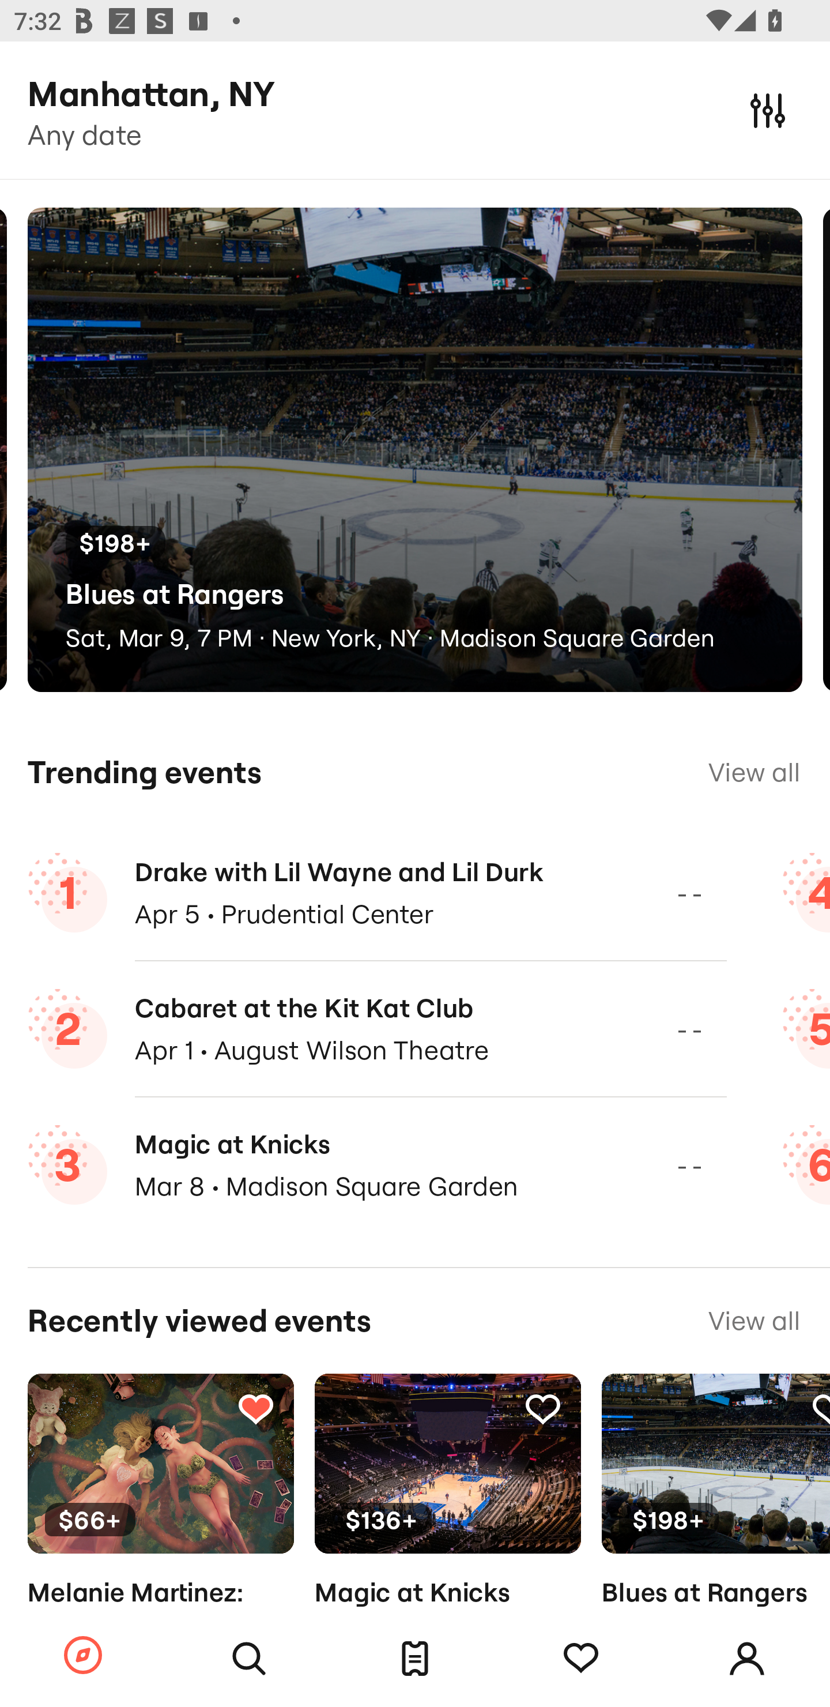 Image resolution: width=830 pixels, height=1707 pixels. I want to click on Search, so click(249, 1659).